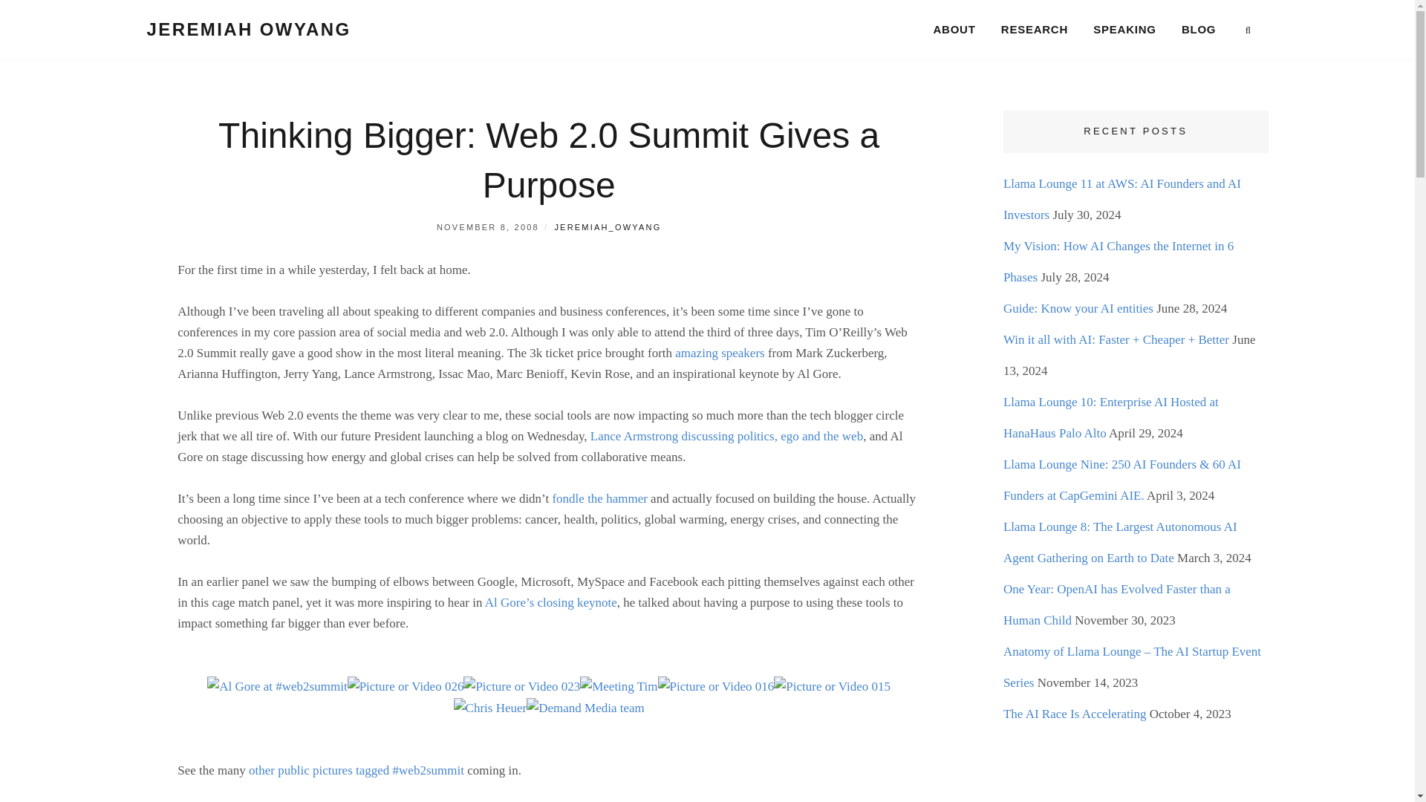  What do you see at coordinates (719, 352) in the screenshot?
I see `amazing speakers` at bounding box center [719, 352].